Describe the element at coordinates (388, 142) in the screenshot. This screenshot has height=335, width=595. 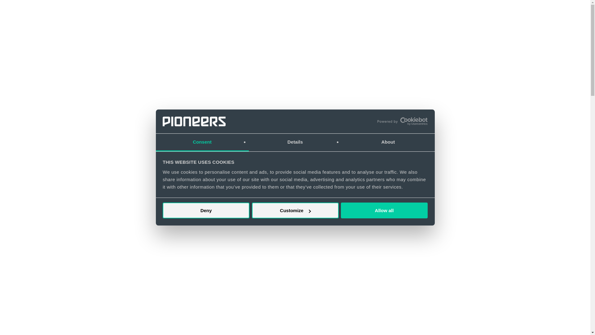
I see `About` at that location.